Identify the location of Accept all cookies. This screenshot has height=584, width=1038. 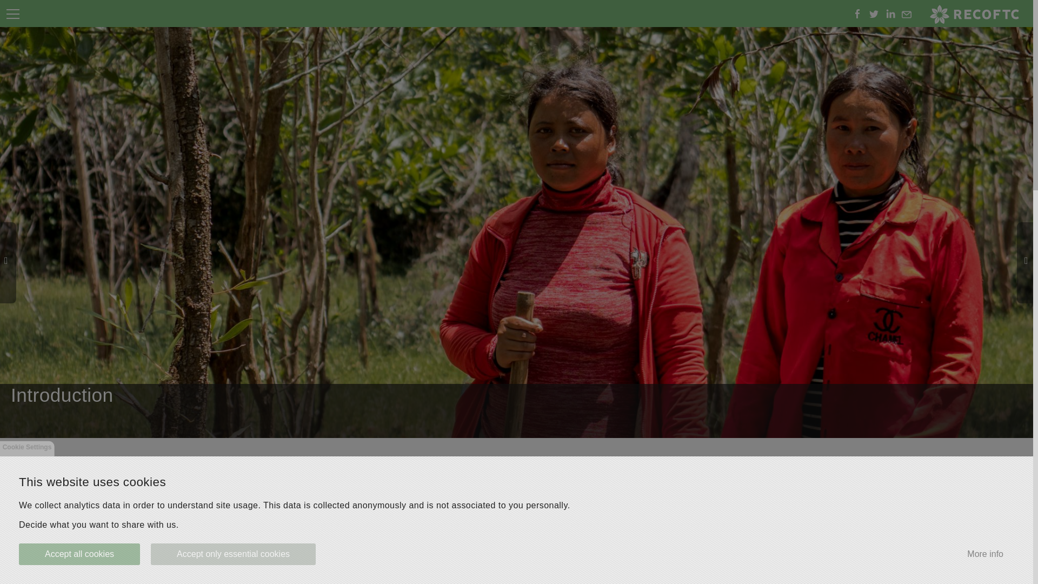
(79, 554).